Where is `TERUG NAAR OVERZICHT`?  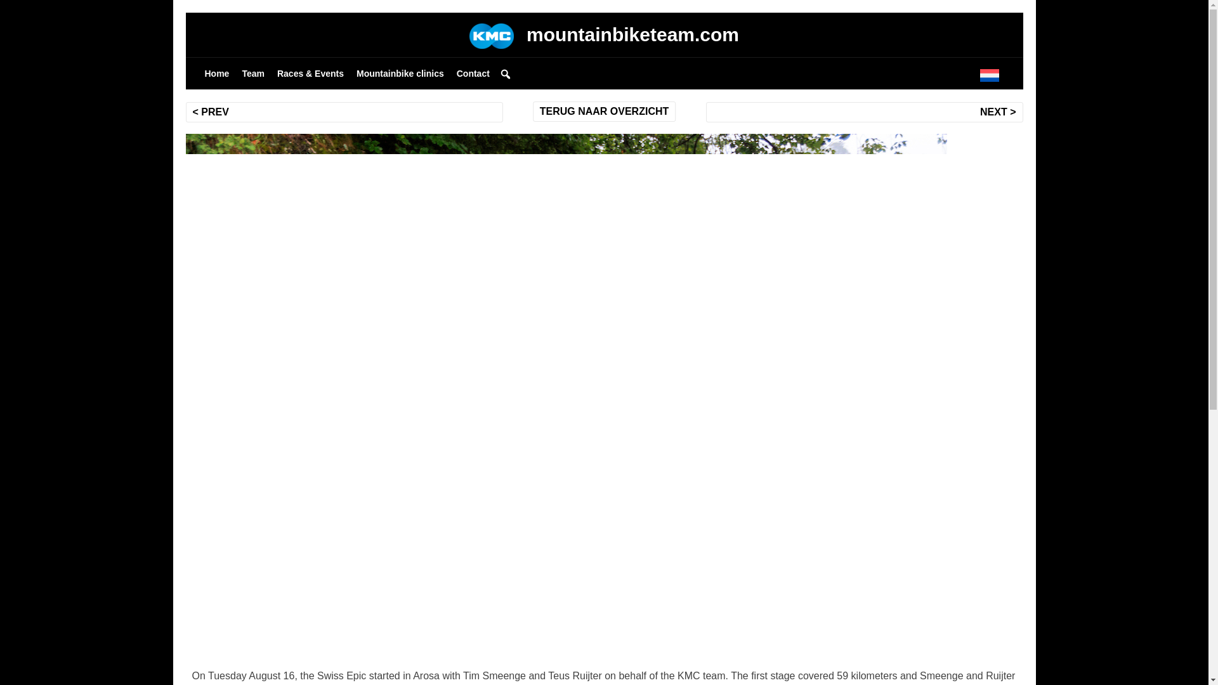 TERUG NAAR OVERZICHT is located at coordinates (604, 112).